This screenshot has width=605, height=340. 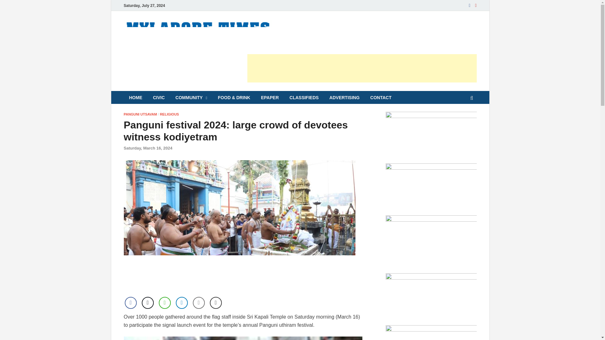 I want to click on COMMUNITY, so click(x=191, y=98).